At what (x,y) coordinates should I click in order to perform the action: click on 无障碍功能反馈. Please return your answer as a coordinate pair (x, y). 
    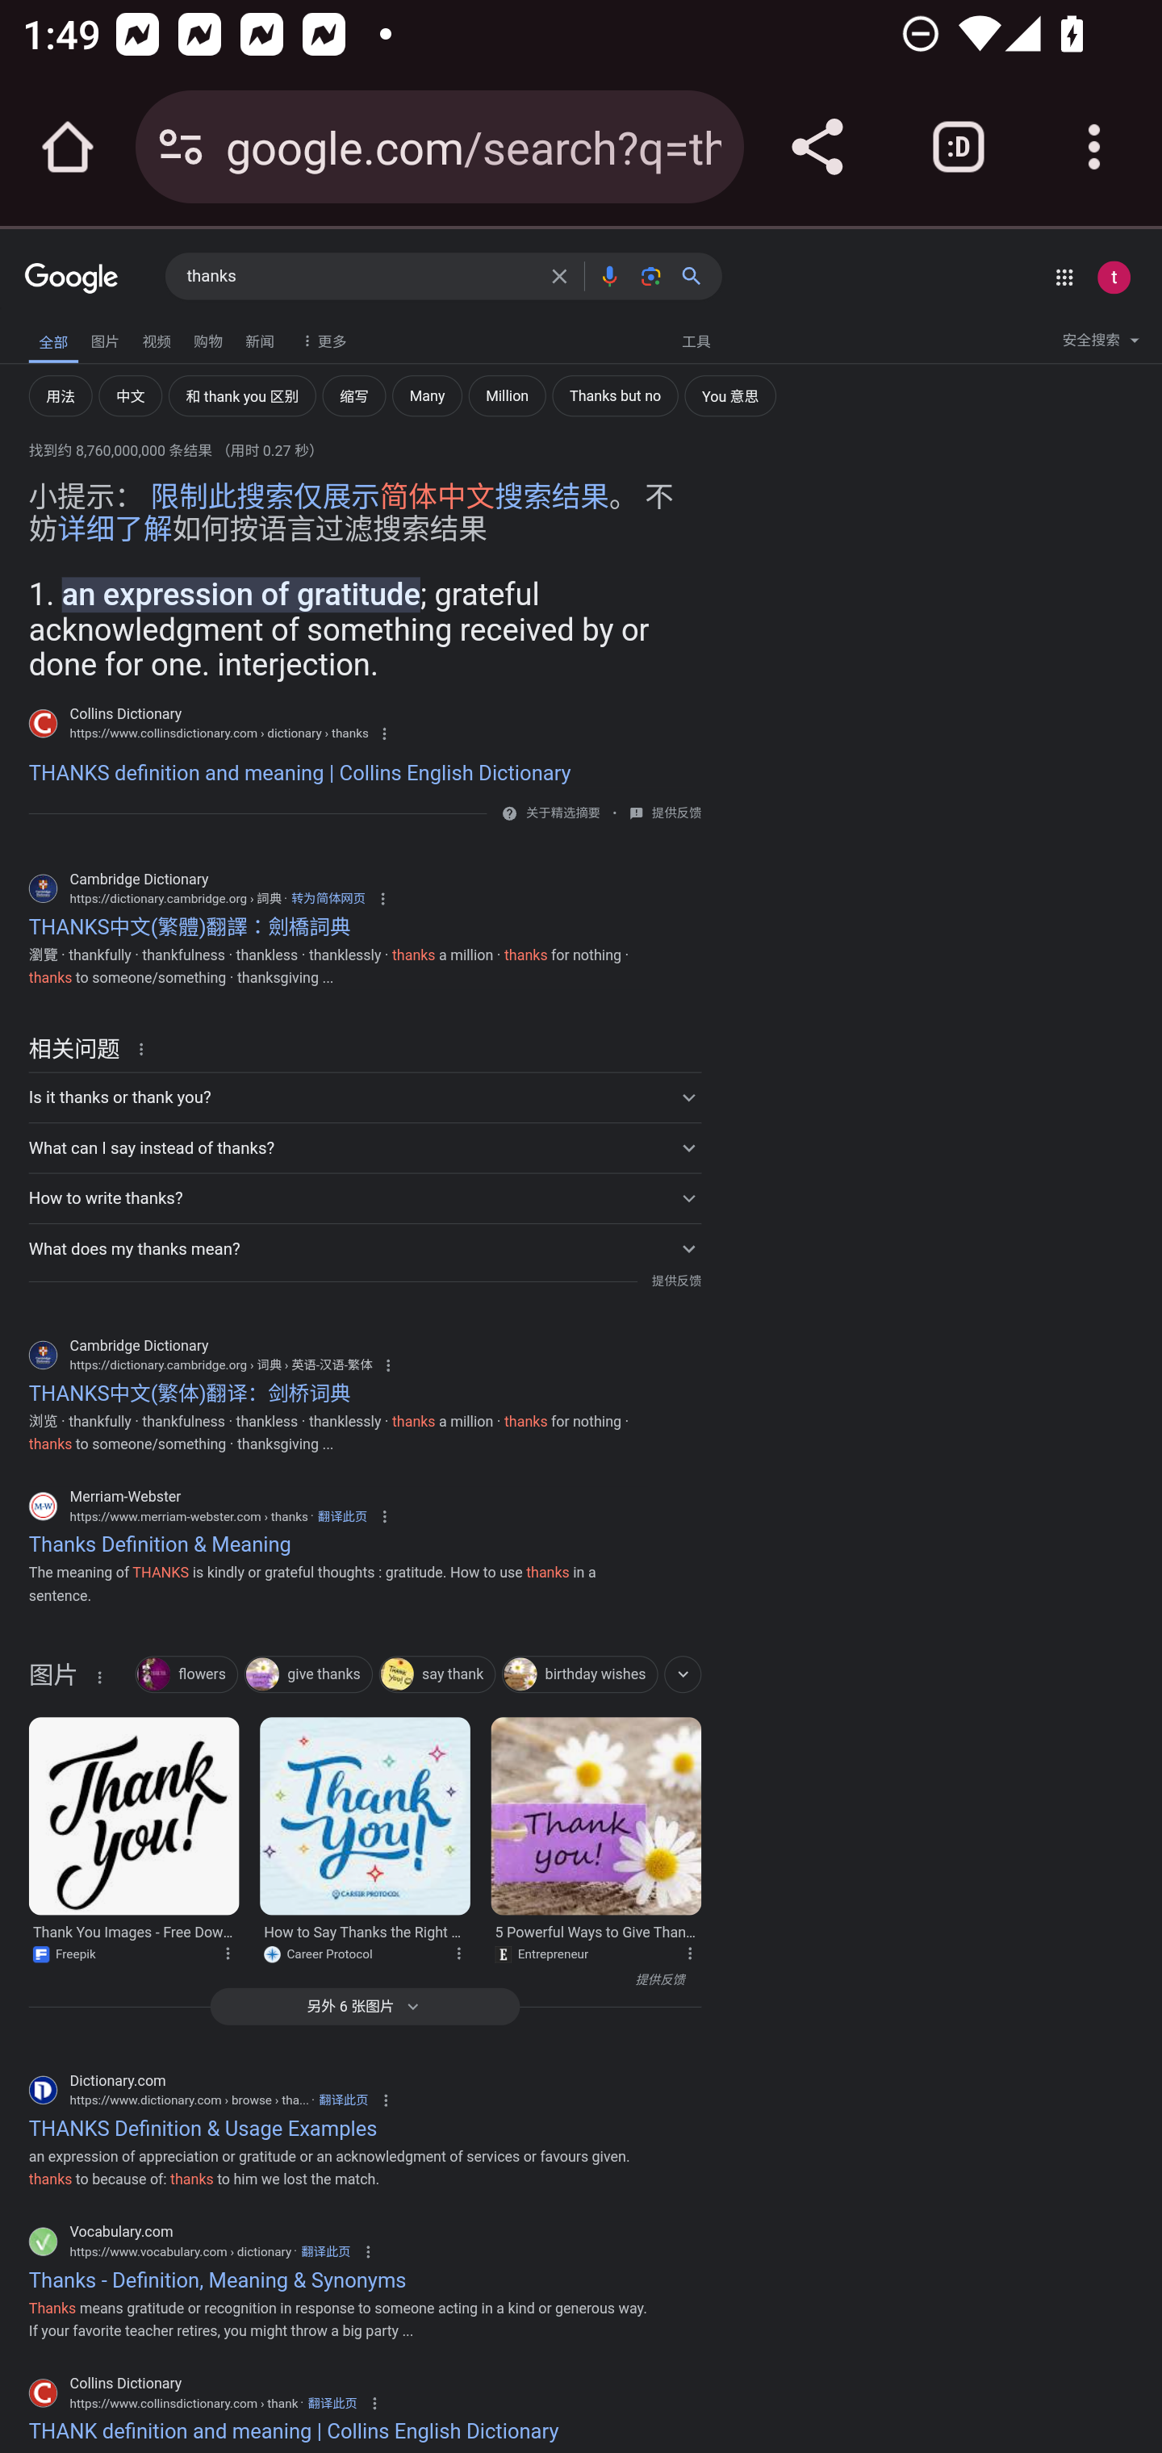
    Looking at the image, I should click on (67, 333).